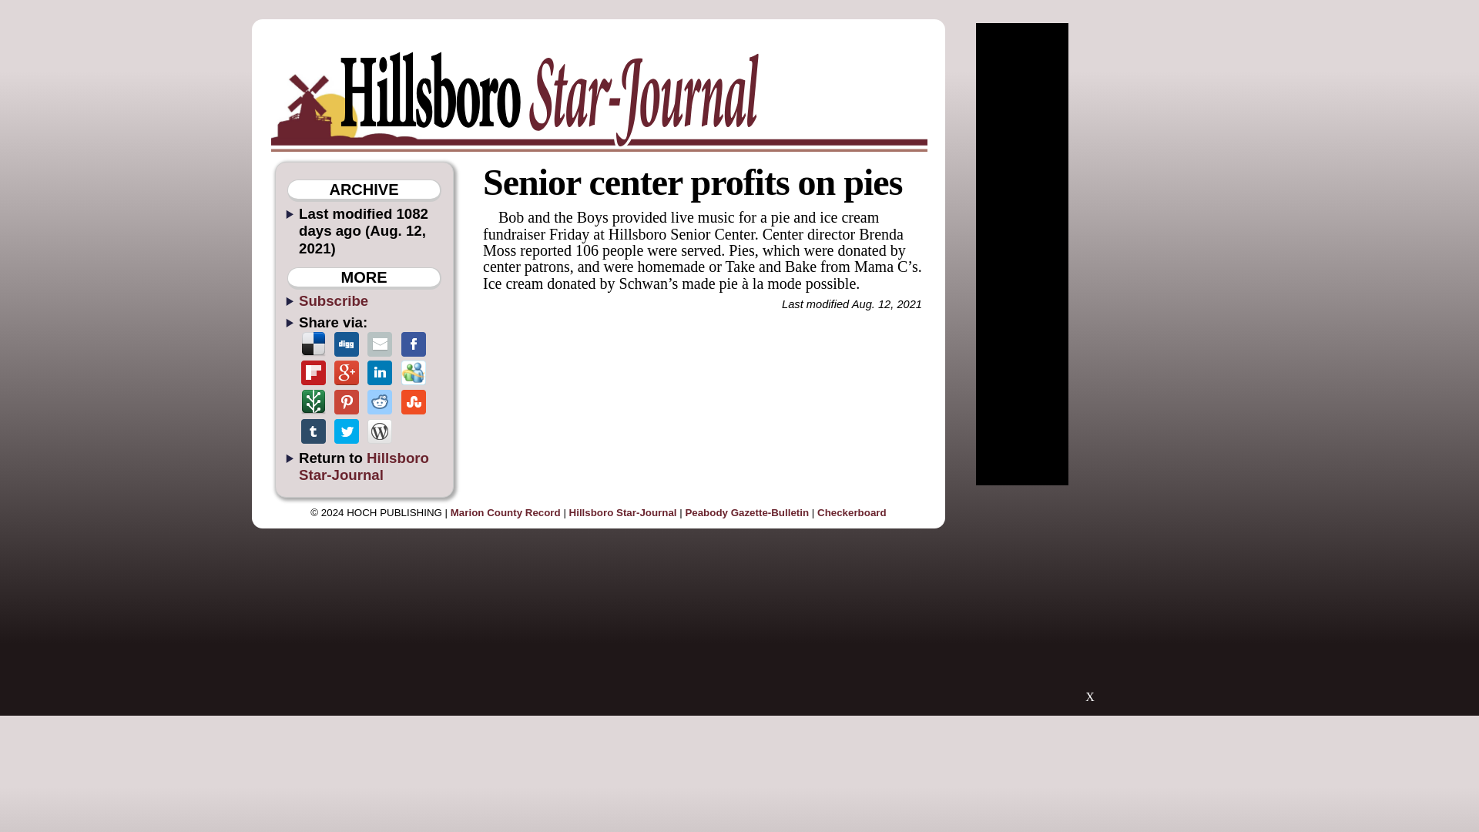  What do you see at coordinates (746, 512) in the screenshot?
I see `Peabody Gazette-Bulletin` at bounding box center [746, 512].